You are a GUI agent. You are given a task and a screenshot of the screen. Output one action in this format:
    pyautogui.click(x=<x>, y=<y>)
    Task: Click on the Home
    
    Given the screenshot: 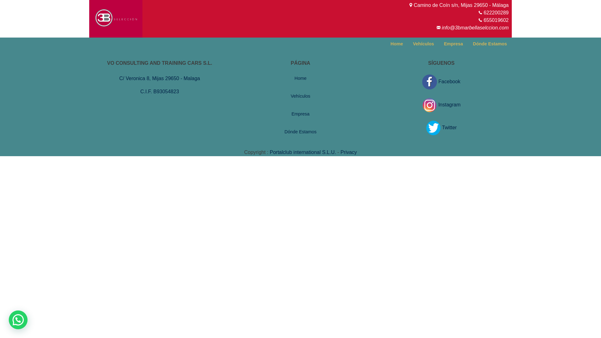 What is the action you would take?
    pyautogui.click(x=397, y=44)
    